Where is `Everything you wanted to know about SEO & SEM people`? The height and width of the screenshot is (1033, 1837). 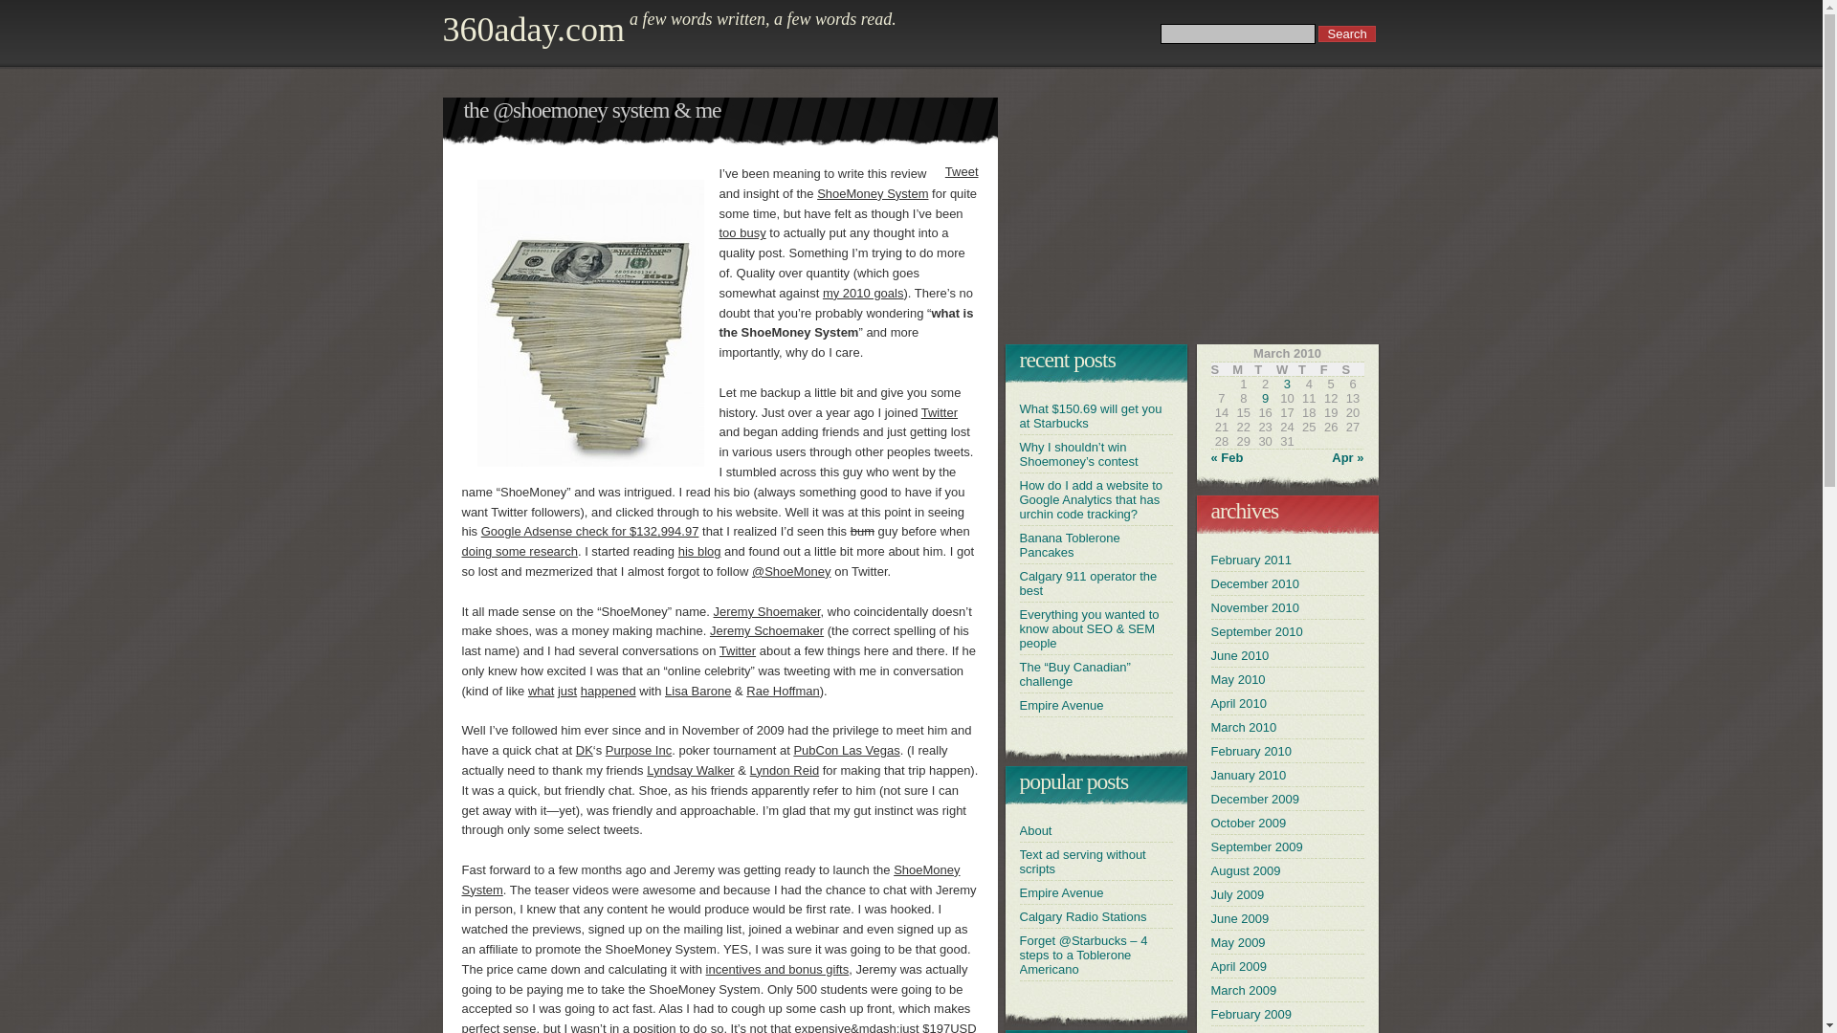
Everything you wanted to know about SEO & SEM people is located at coordinates (1090, 628).